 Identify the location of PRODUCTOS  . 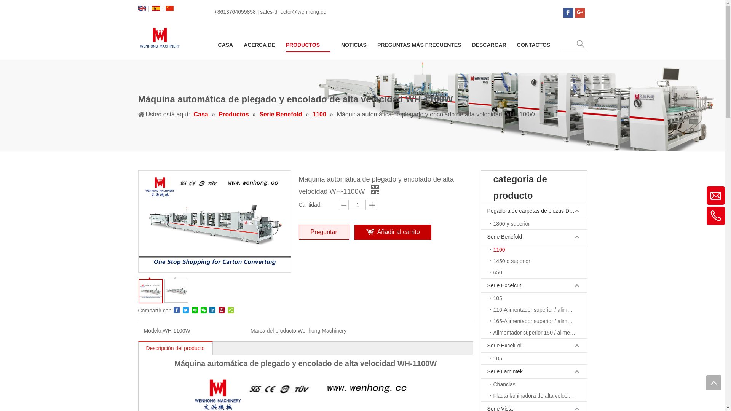
(308, 45).